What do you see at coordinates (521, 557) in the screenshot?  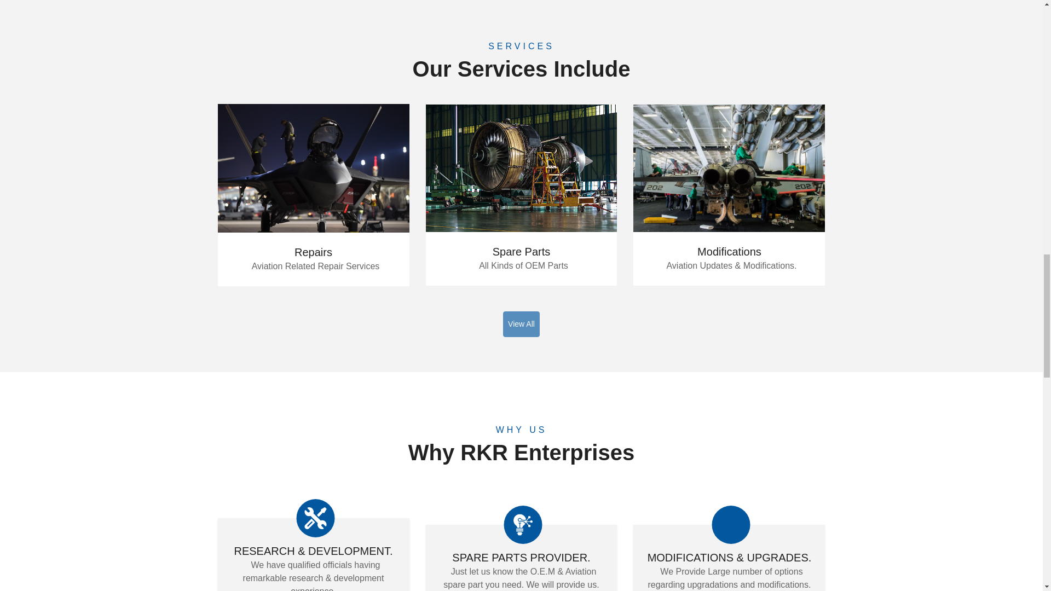 I see `SPARE PARTS PROVIDER.` at bounding box center [521, 557].